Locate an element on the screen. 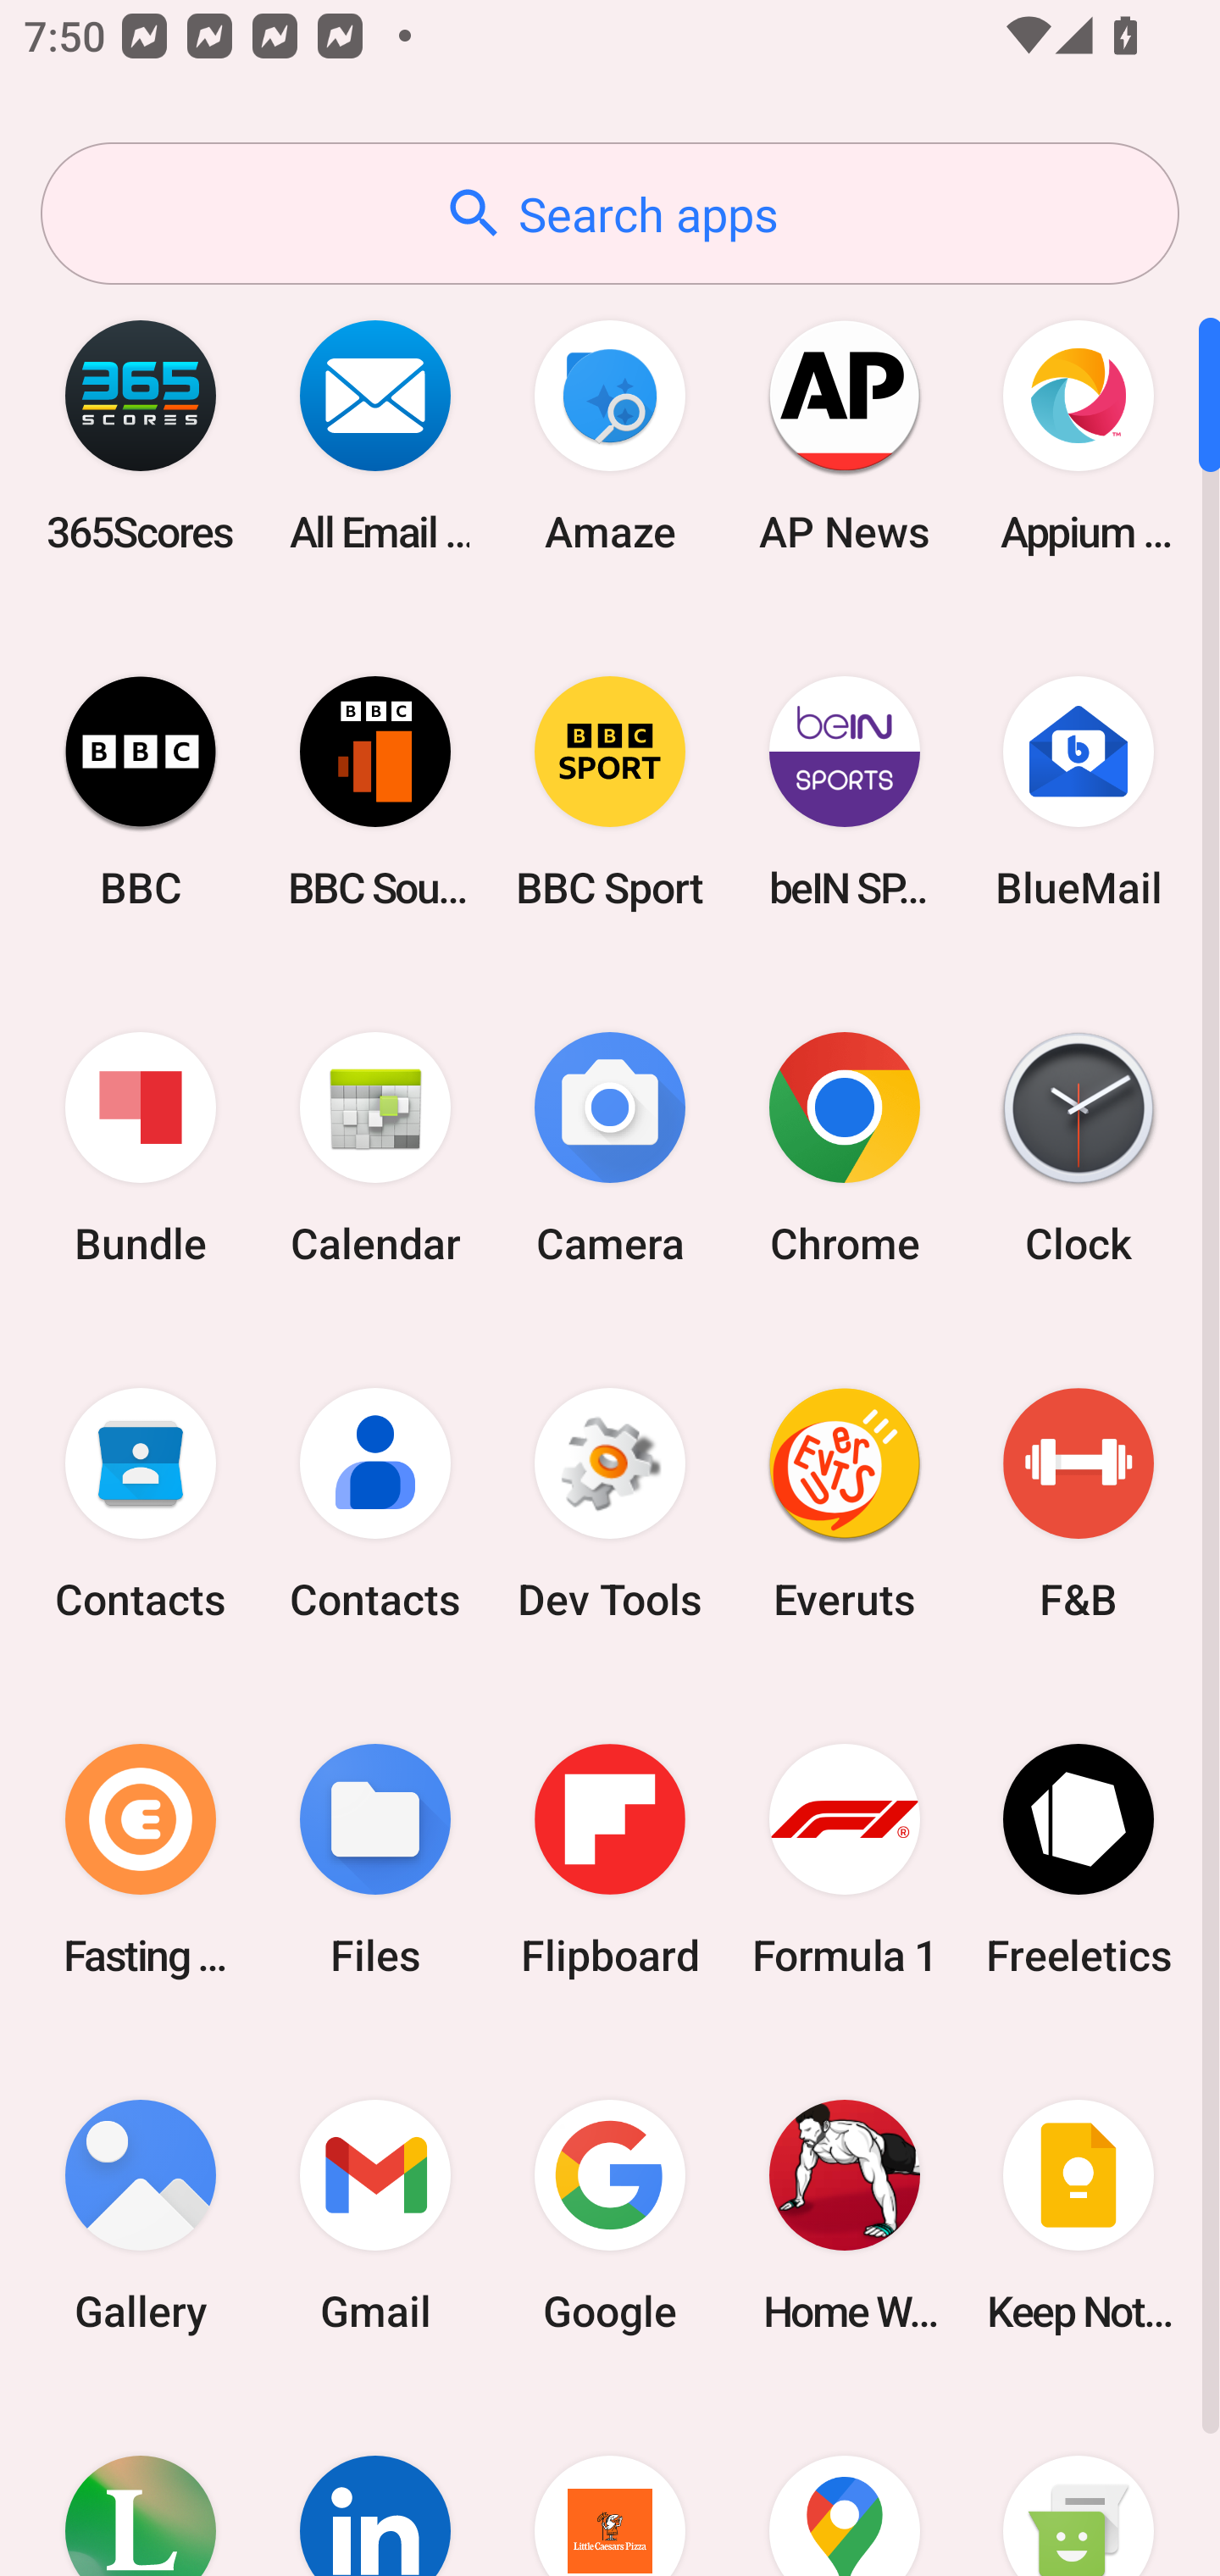 The image size is (1220, 2576). Maps is located at coordinates (844, 2484).